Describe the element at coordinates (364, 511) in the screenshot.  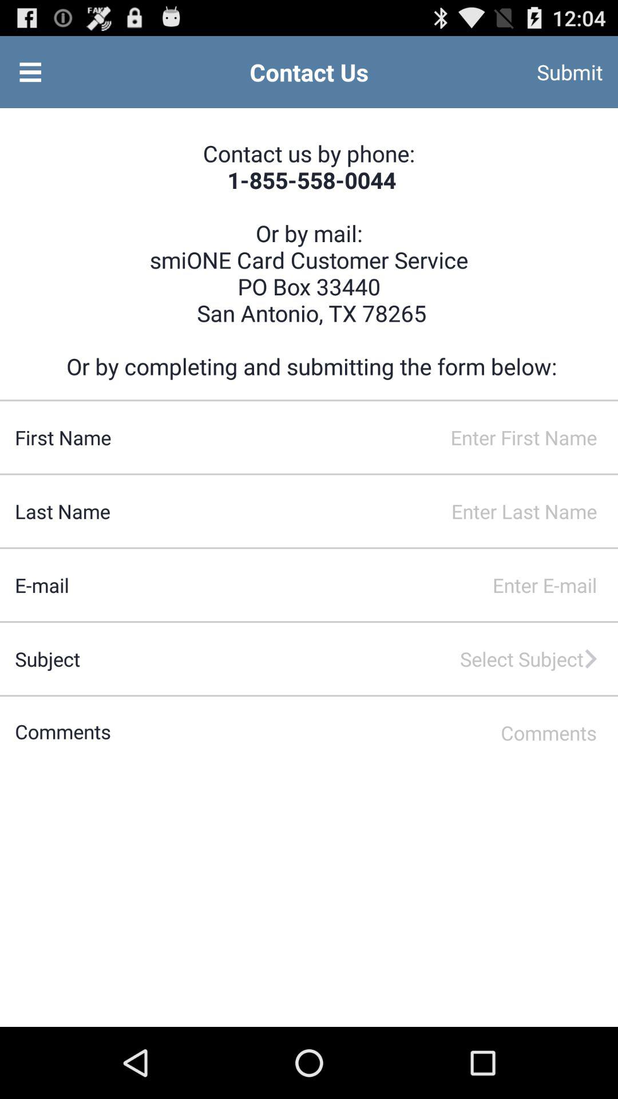
I see `input last name` at that location.